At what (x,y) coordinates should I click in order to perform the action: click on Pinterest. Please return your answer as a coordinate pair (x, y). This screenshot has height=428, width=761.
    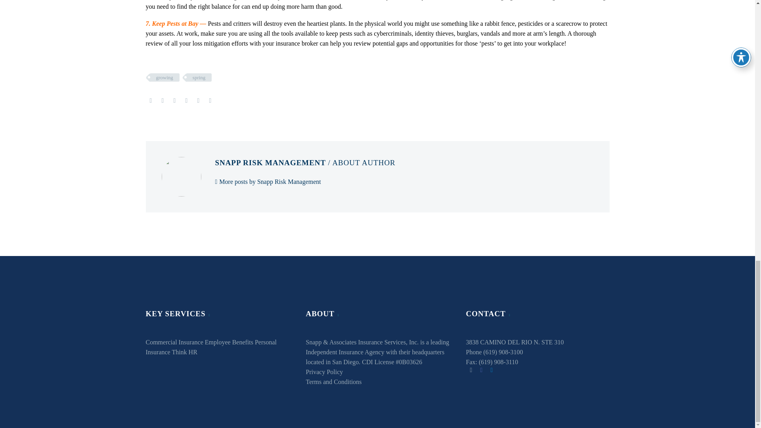
    Looking at the image, I should click on (174, 101).